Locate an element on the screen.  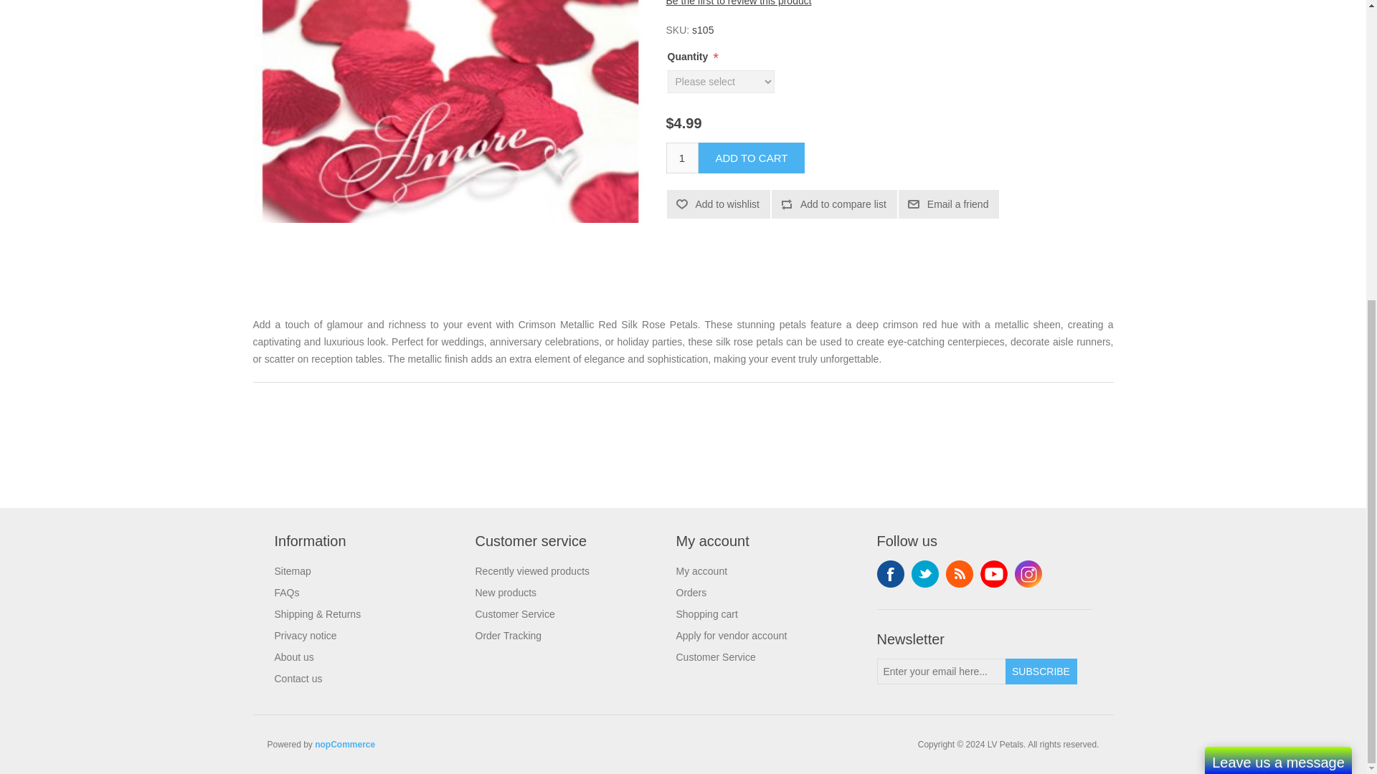
Sitemap is located at coordinates (293, 570).